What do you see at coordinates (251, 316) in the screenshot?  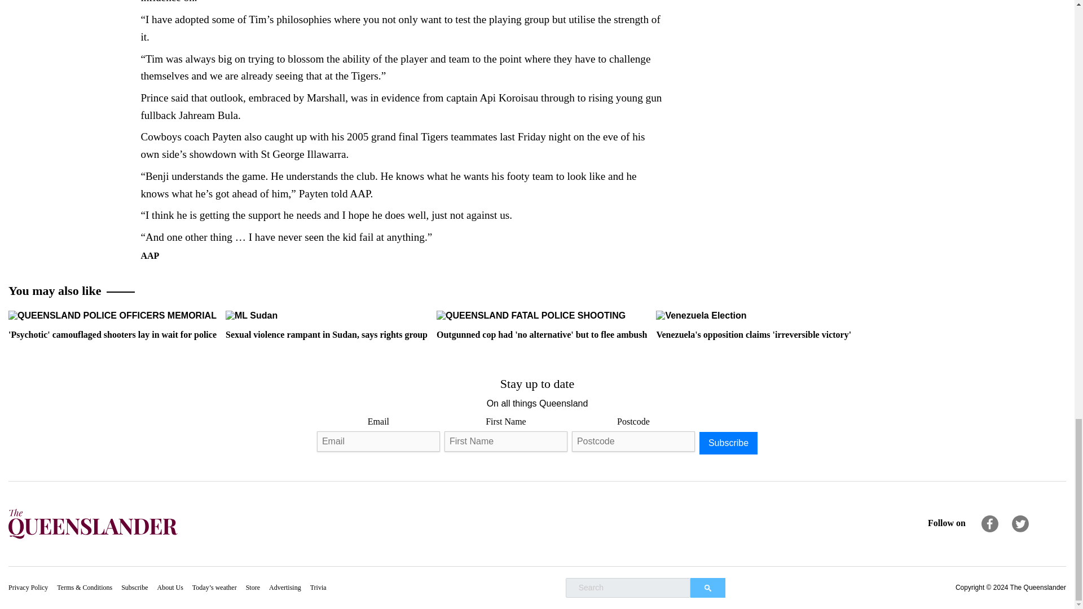 I see `Sexual violence rampant in Sudan, says rights group` at bounding box center [251, 316].